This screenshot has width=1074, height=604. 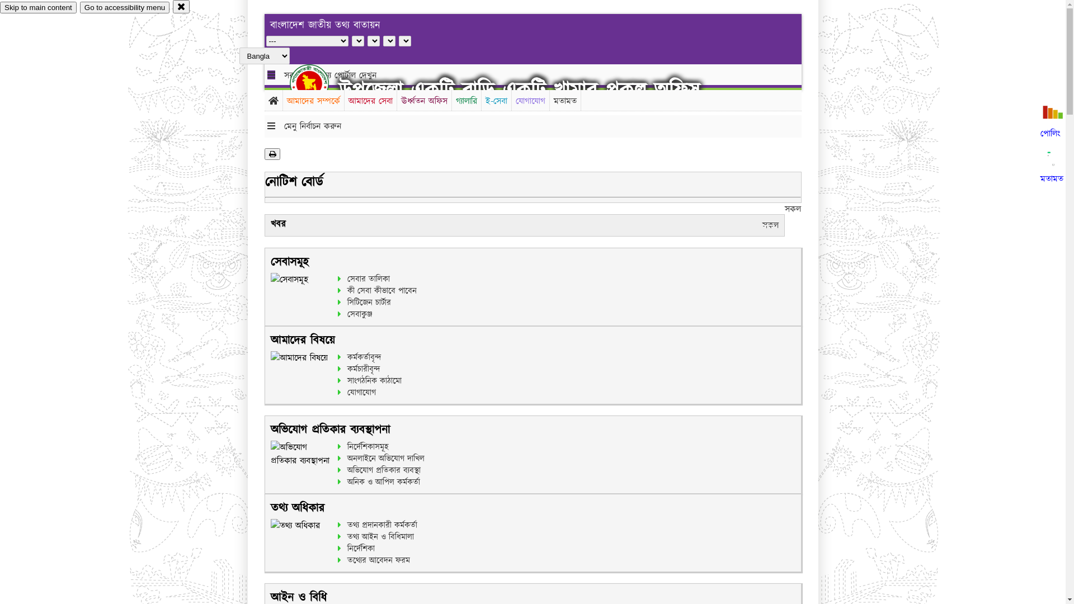 What do you see at coordinates (125, 8) in the screenshot?
I see `Go to accessibility menu` at bounding box center [125, 8].